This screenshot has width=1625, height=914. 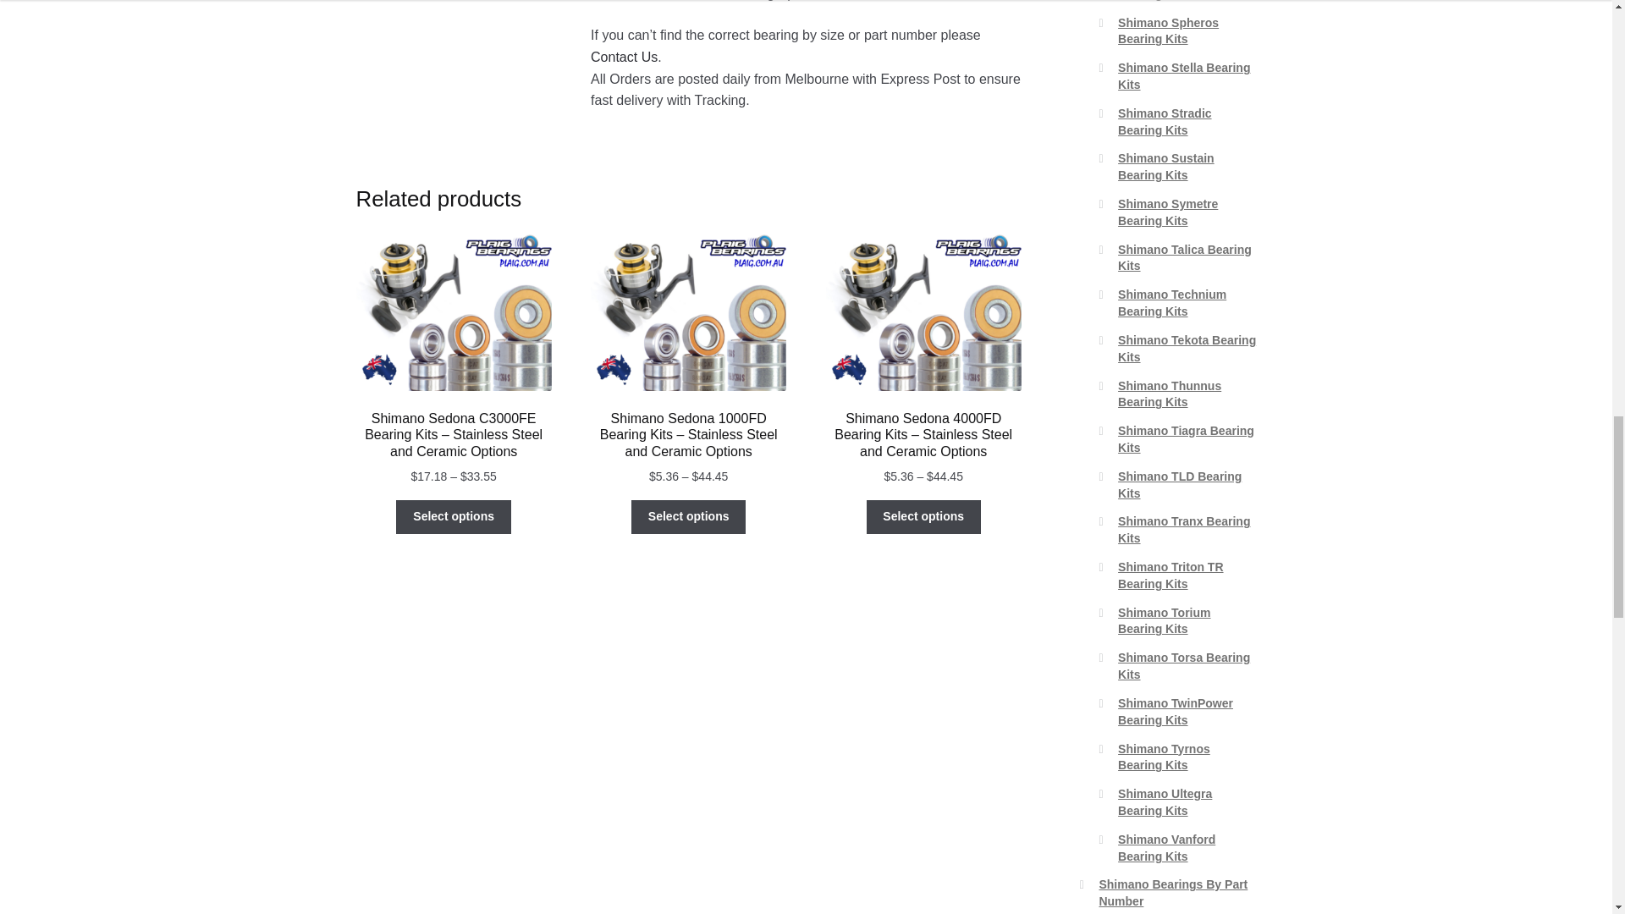 What do you see at coordinates (899, 476) in the screenshot?
I see `Original price:5.36` at bounding box center [899, 476].